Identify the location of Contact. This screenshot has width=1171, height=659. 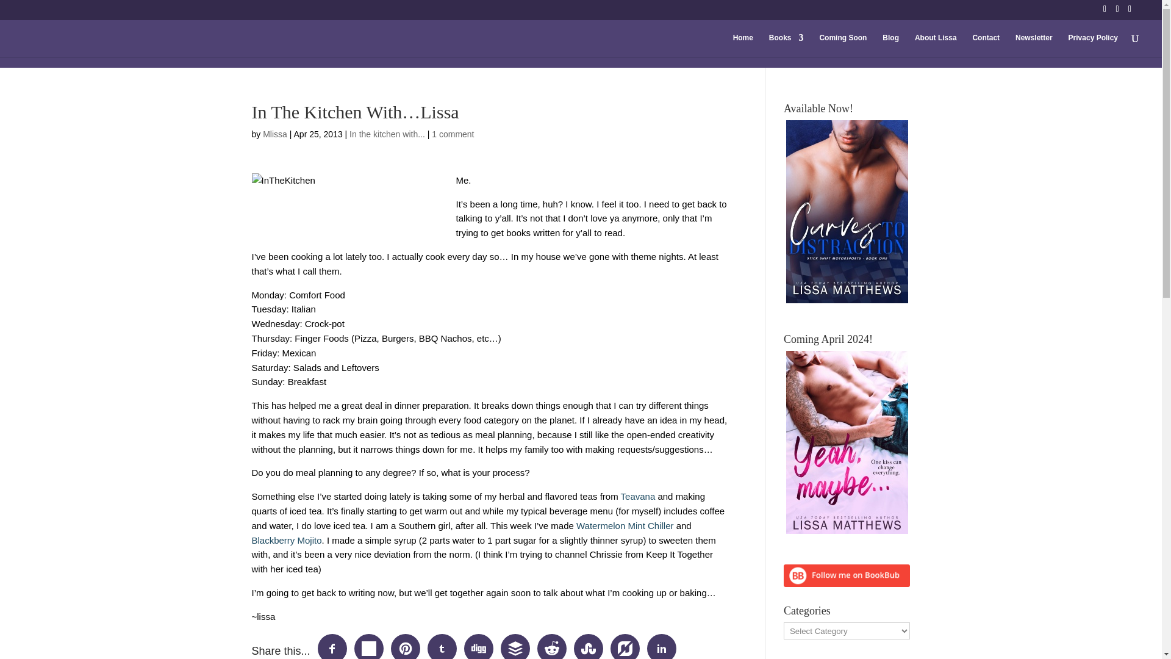
(986, 45).